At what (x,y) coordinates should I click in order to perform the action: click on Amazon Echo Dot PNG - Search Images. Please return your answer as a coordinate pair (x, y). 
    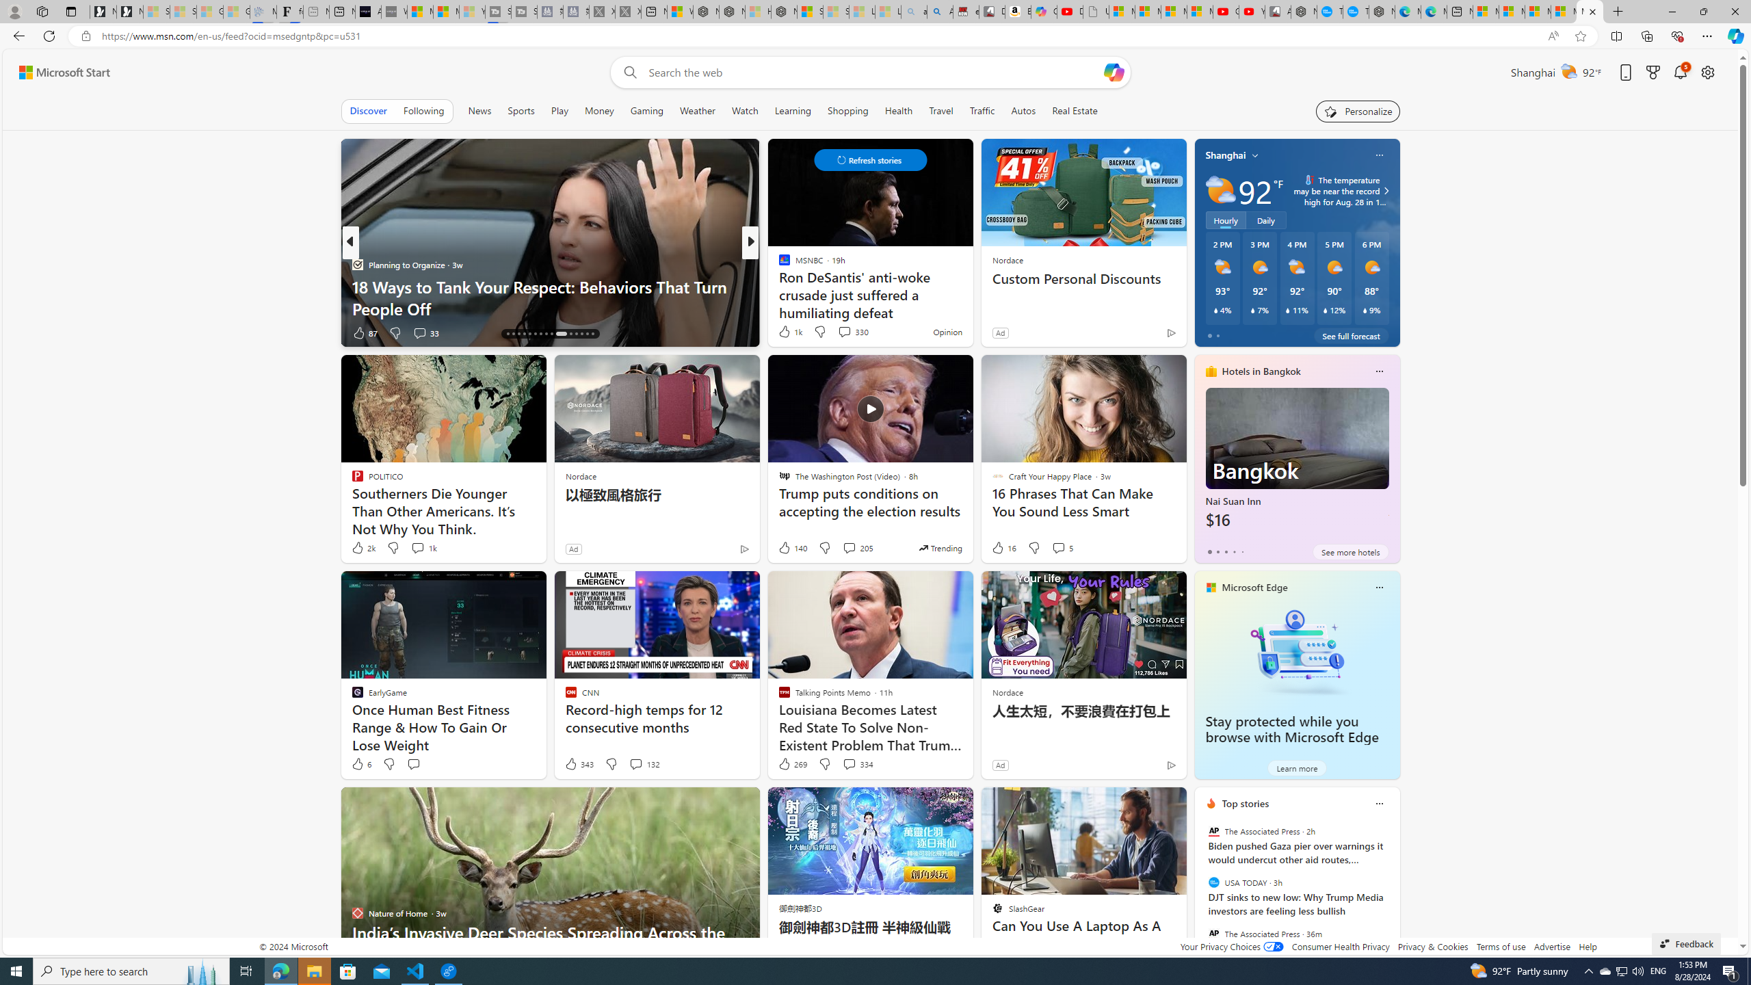
    Looking at the image, I should click on (940, 12).